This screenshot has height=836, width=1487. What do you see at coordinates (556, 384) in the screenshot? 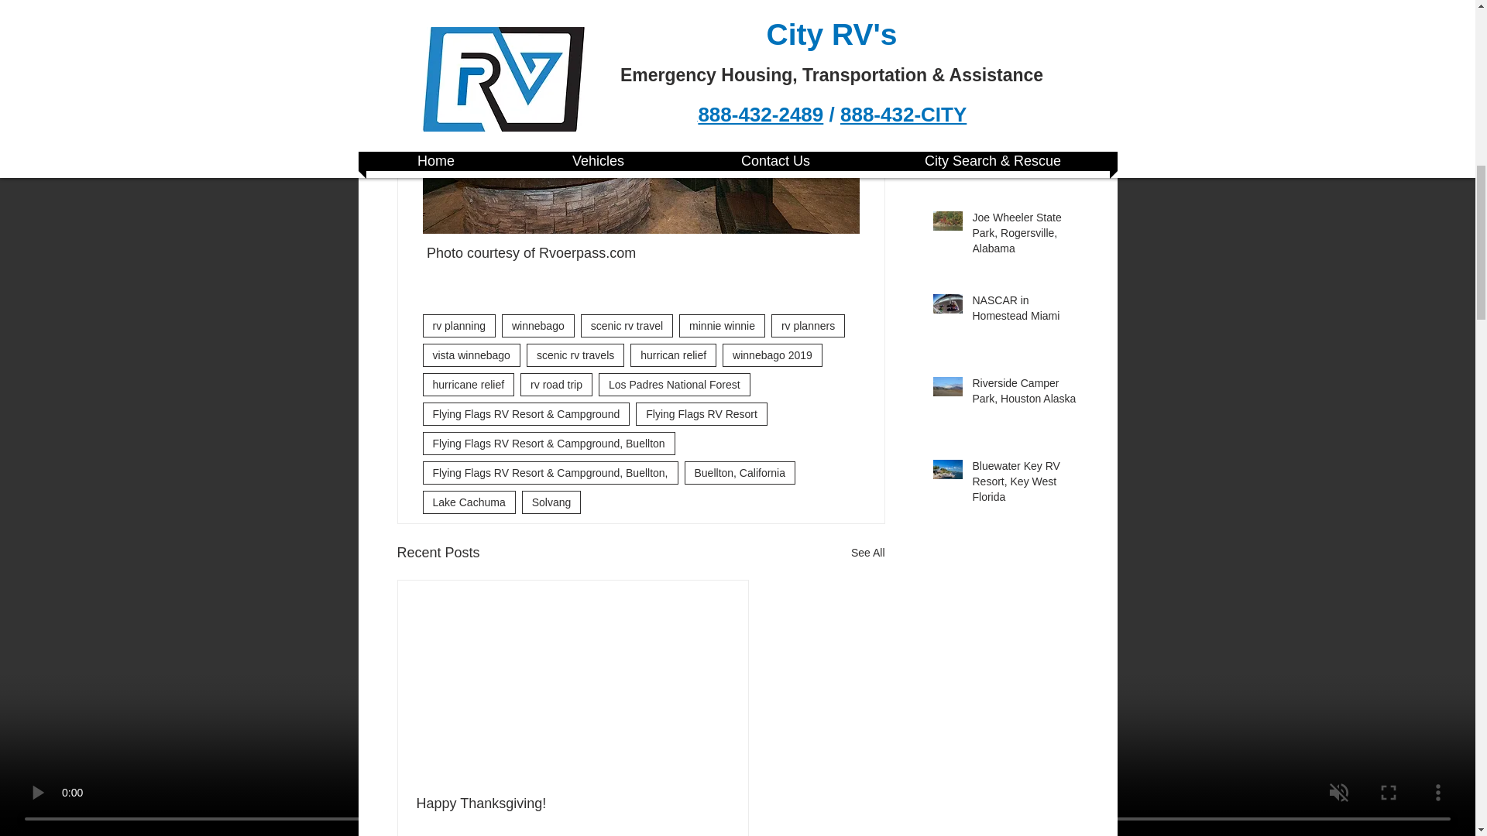
I see `rv road trip` at bounding box center [556, 384].